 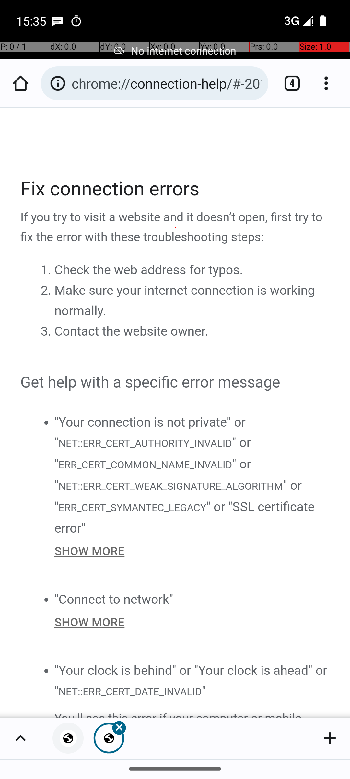 I want to click on Fix connection errors, so click(x=176, y=189).